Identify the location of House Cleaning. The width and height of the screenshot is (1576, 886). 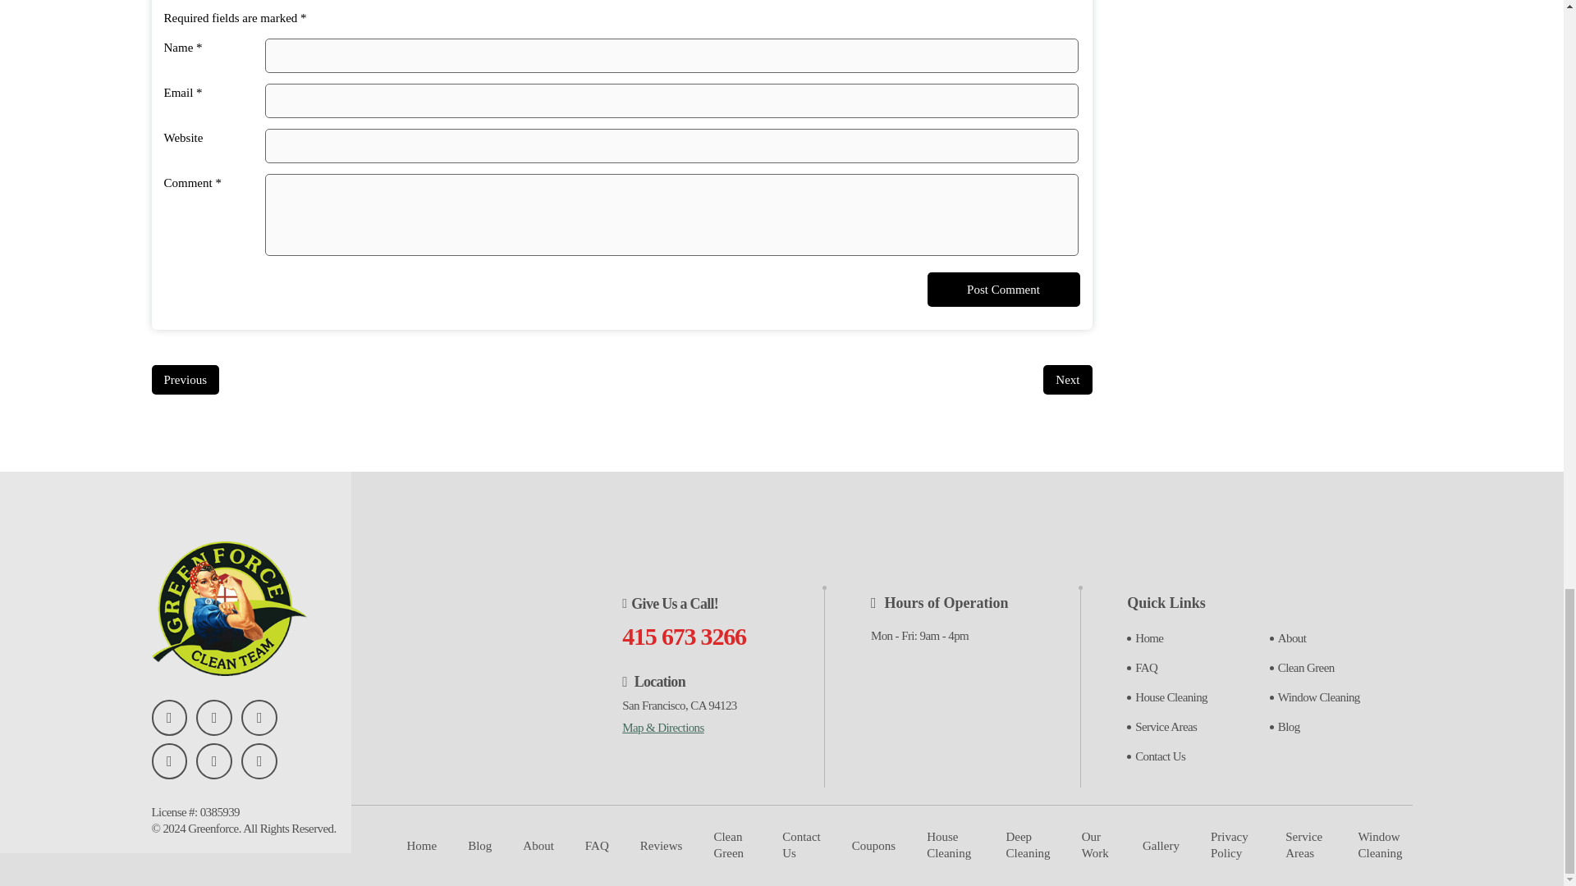
(1171, 697).